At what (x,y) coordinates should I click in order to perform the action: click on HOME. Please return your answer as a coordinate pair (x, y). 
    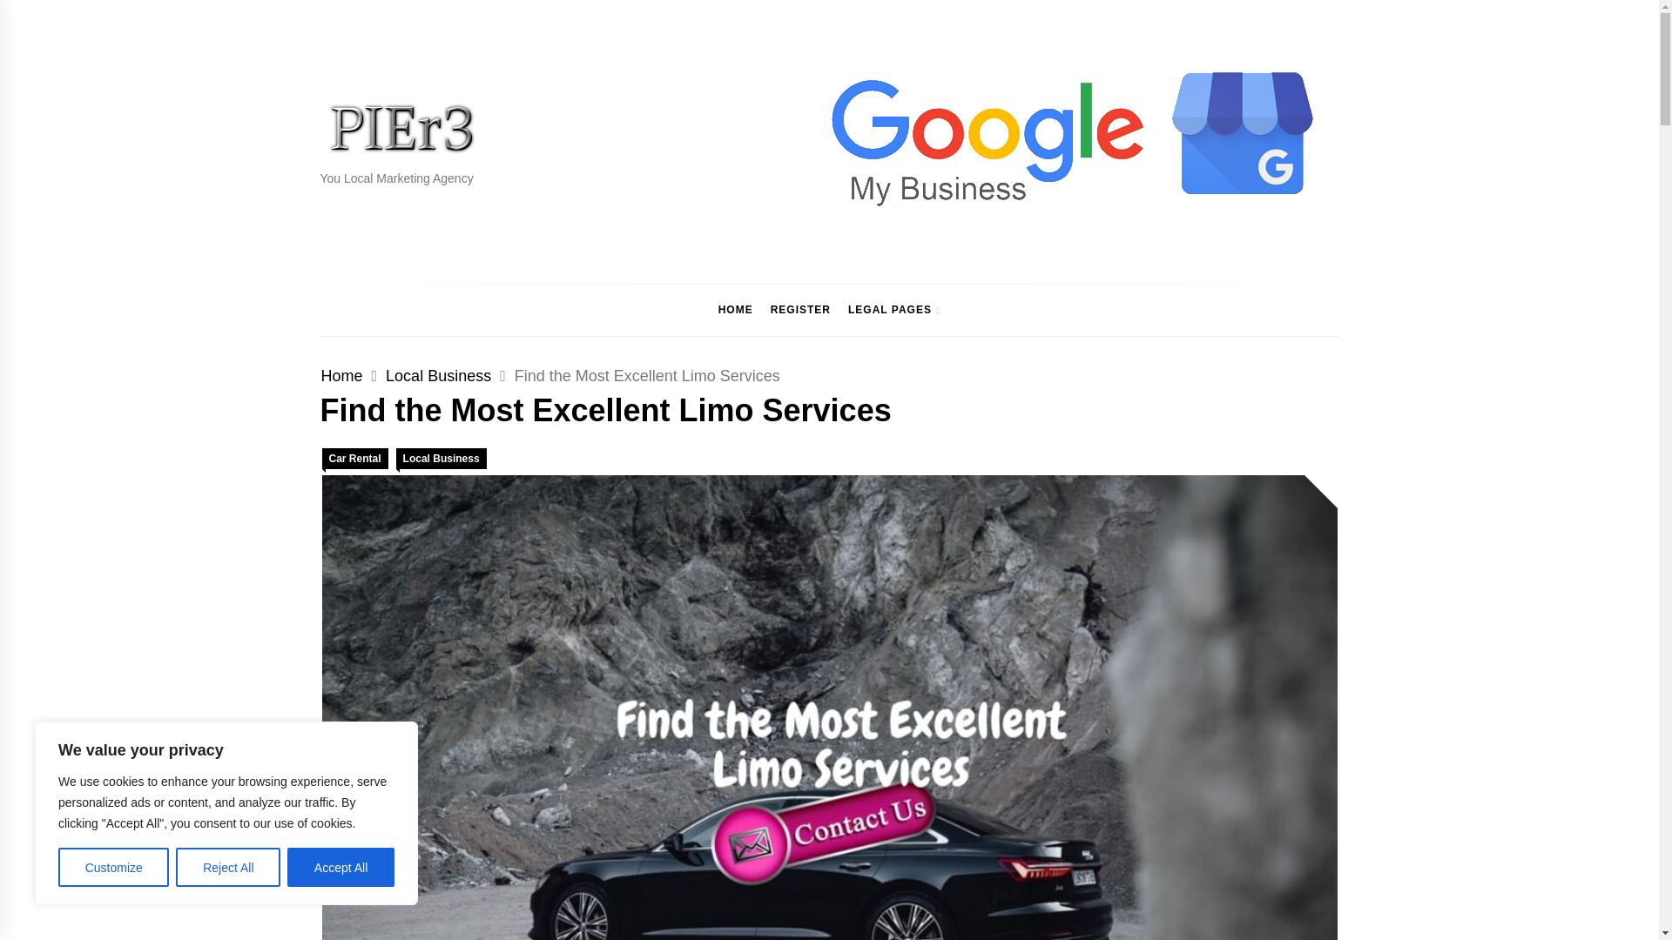
    Looking at the image, I should click on (735, 310).